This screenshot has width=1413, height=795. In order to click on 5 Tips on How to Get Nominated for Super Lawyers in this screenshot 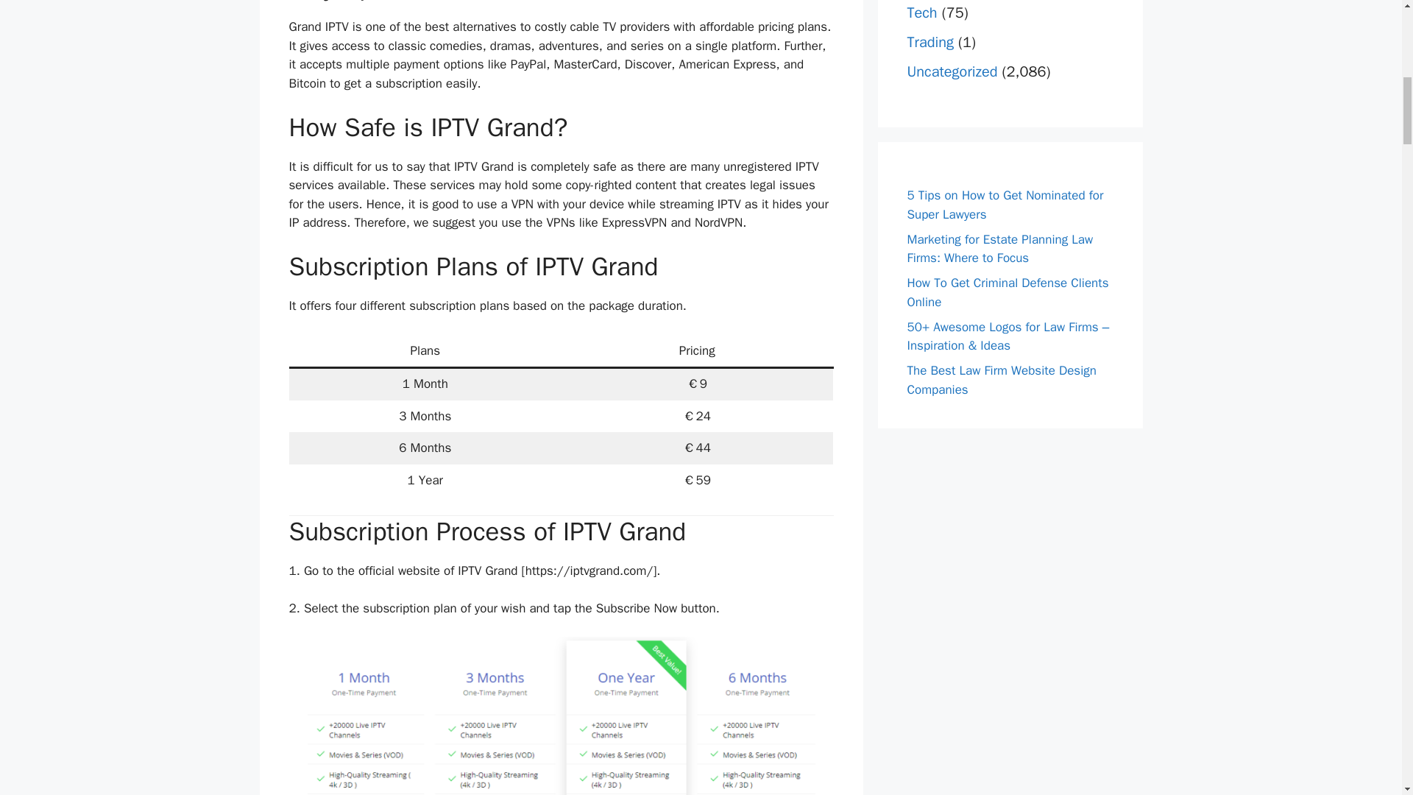, I will do `click(1005, 205)`.